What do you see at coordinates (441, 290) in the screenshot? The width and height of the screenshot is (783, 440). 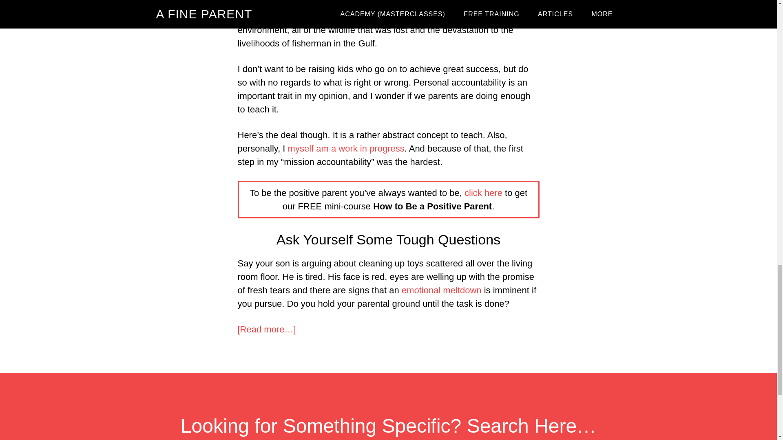 I see `emotional meltdown` at bounding box center [441, 290].